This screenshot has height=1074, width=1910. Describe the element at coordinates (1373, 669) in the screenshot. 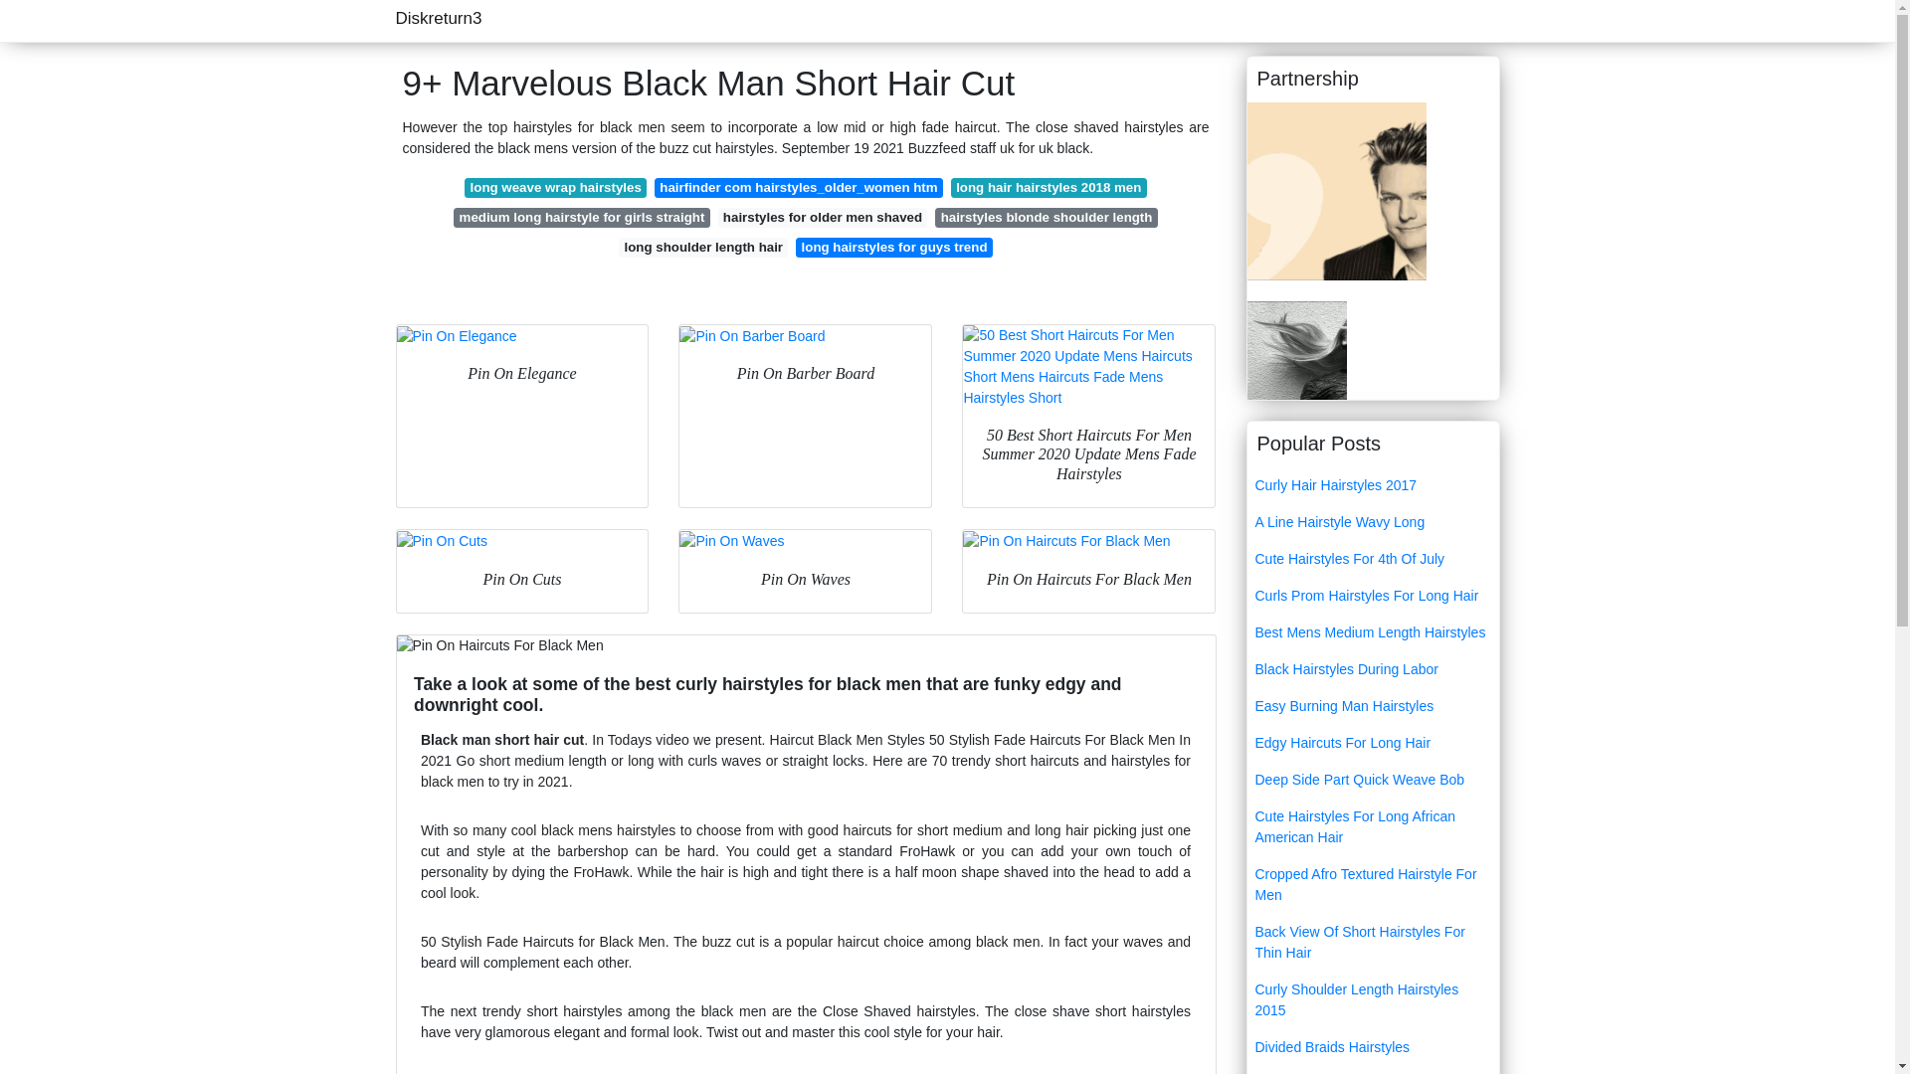

I see `Black Hairstyles During Labor` at that location.